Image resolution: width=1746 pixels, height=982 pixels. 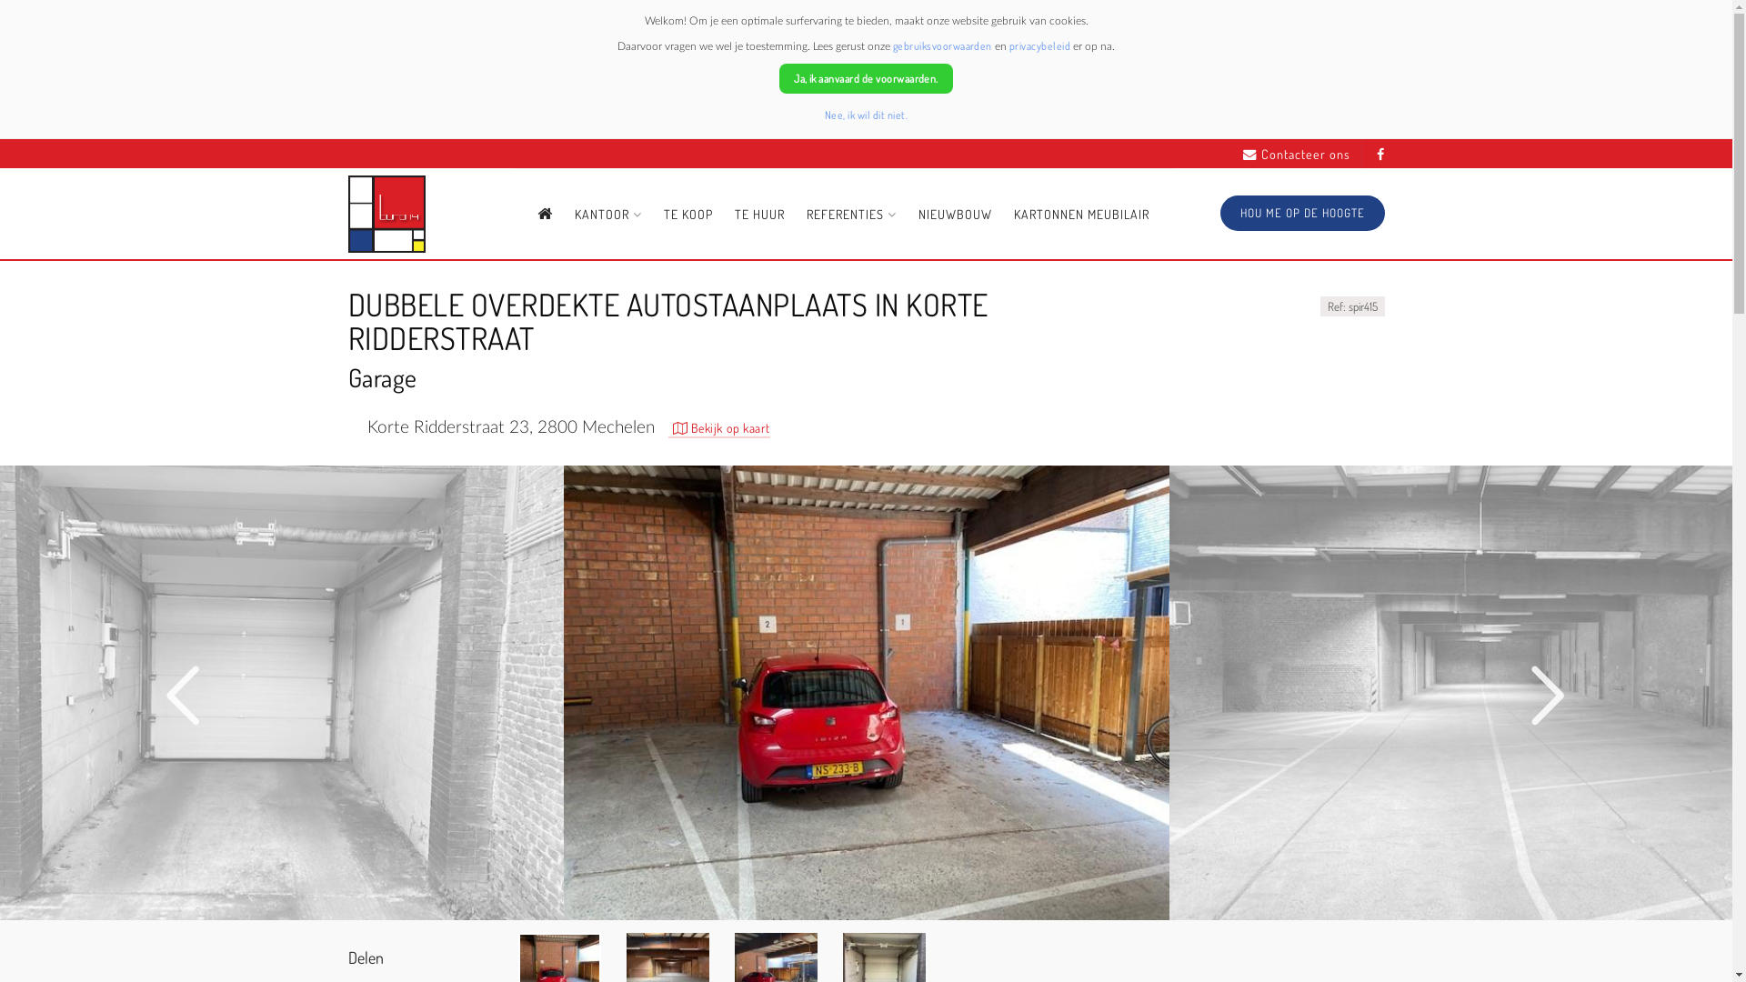 What do you see at coordinates (1549, 696) in the screenshot?
I see `Next` at bounding box center [1549, 696].